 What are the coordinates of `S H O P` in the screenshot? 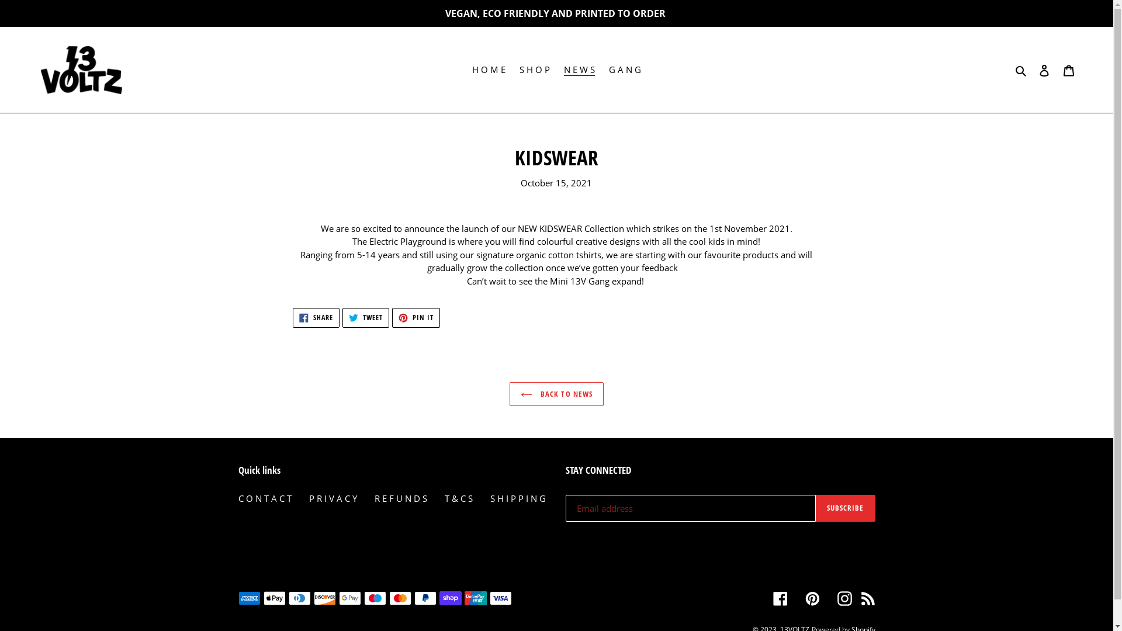 It's located at (535, 70).